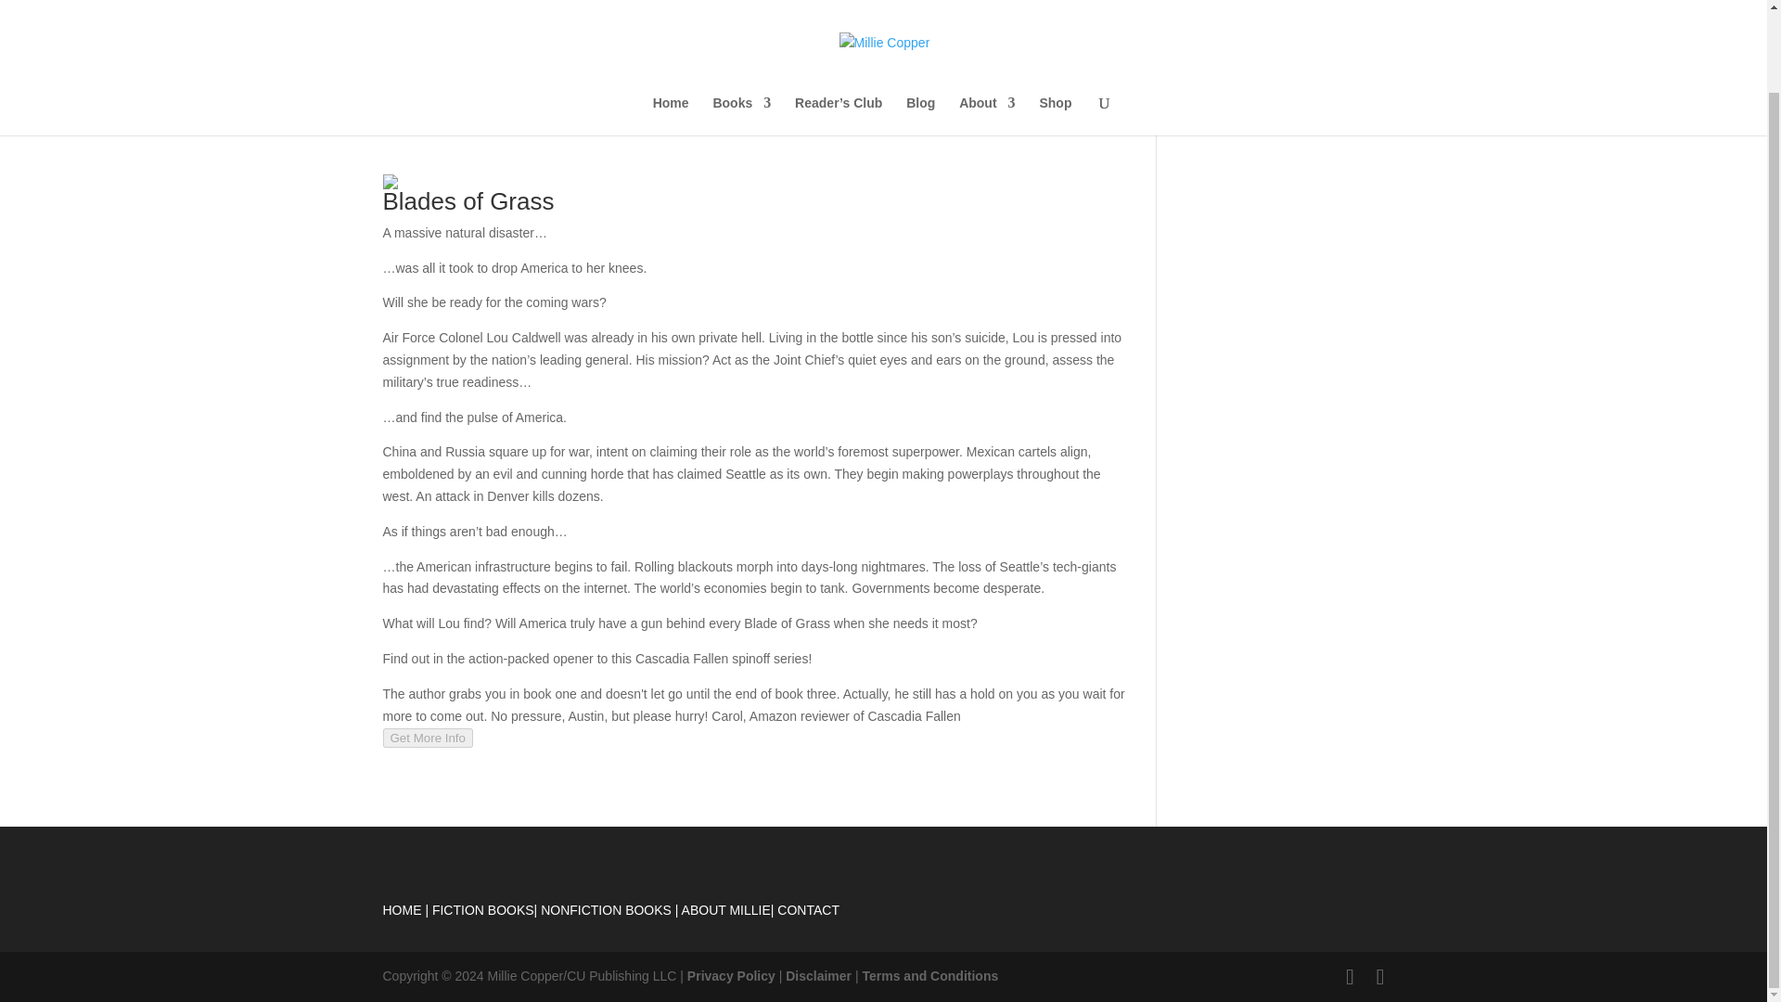 Image resolution: width=1781 pixels, height=1002 pixels. I want to click on Privacy Policy, so click(731, 976).